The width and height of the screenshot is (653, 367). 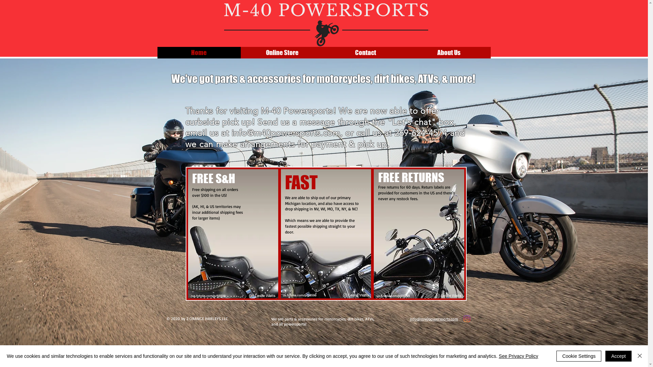 What do you see at coordinates (326, 234) in the screenshot?
I see `Leather Studded Motorcycle Seat` at bounding box center [326, 234].